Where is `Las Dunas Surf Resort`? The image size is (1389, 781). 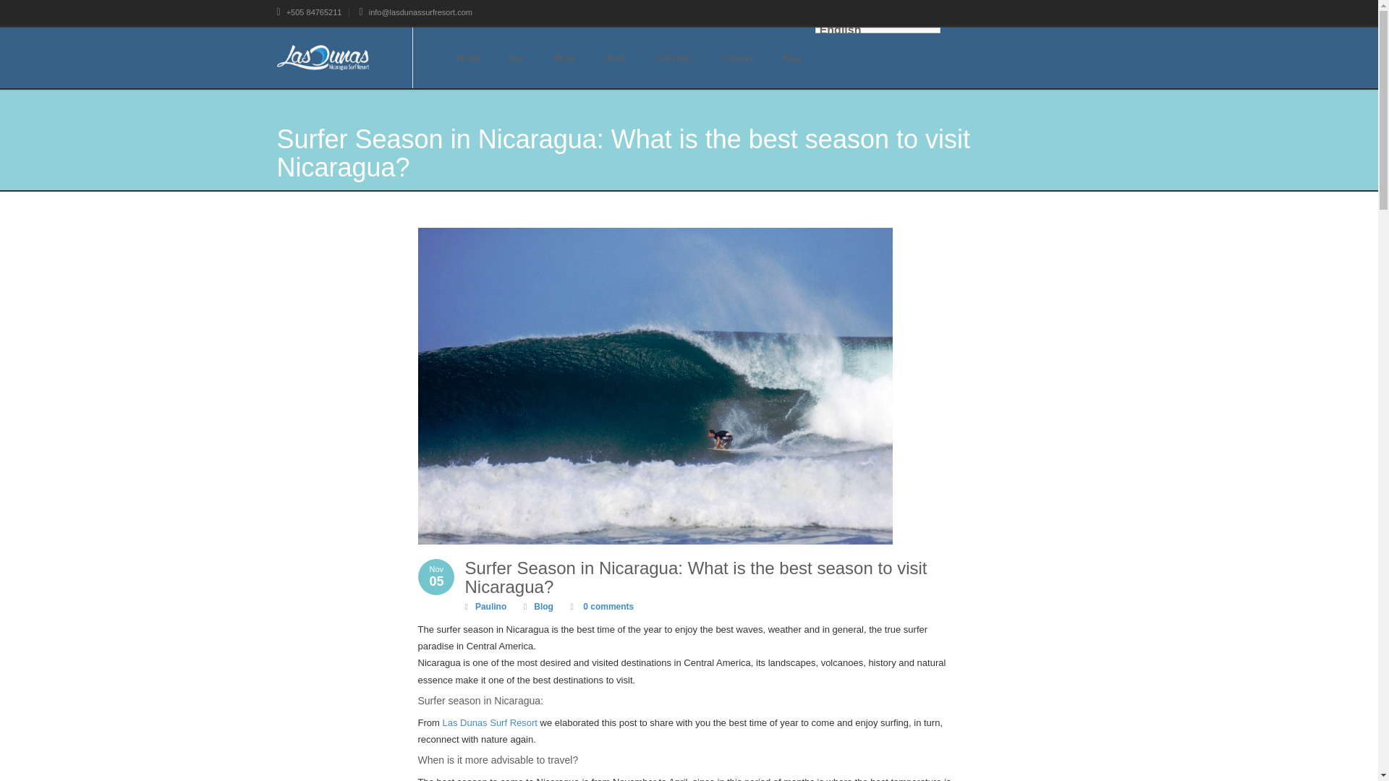 Las Dunas Surf Resort is located at coordinates (489, 722).